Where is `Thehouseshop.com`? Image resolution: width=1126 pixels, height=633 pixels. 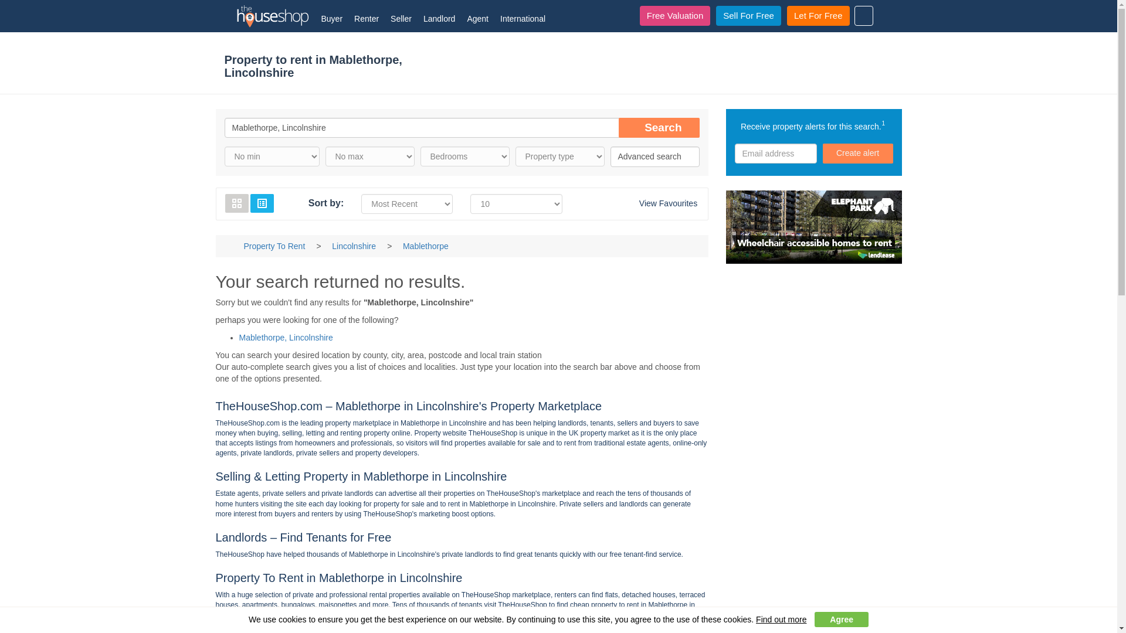 Thehouseshop.com is located at coordinates (266, 15).